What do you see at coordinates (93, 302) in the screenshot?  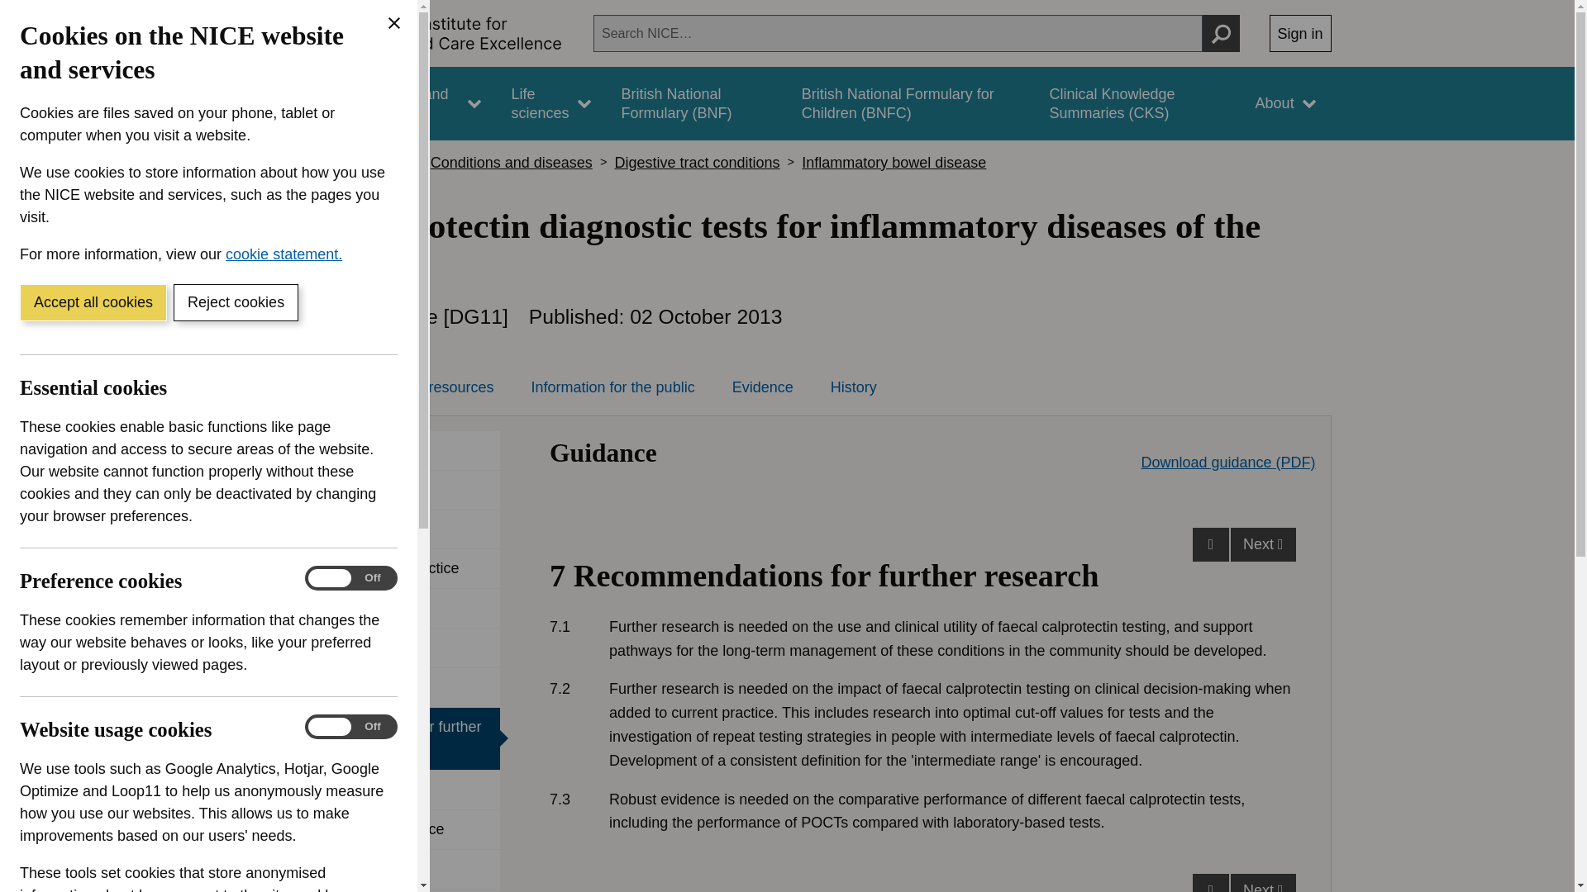 I see `Accept all cookies` at bounding box center [93, 302].